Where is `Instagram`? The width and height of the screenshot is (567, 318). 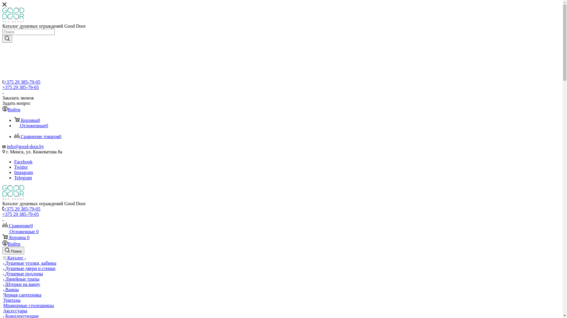 Instagram is located at coordinates (24, 173).